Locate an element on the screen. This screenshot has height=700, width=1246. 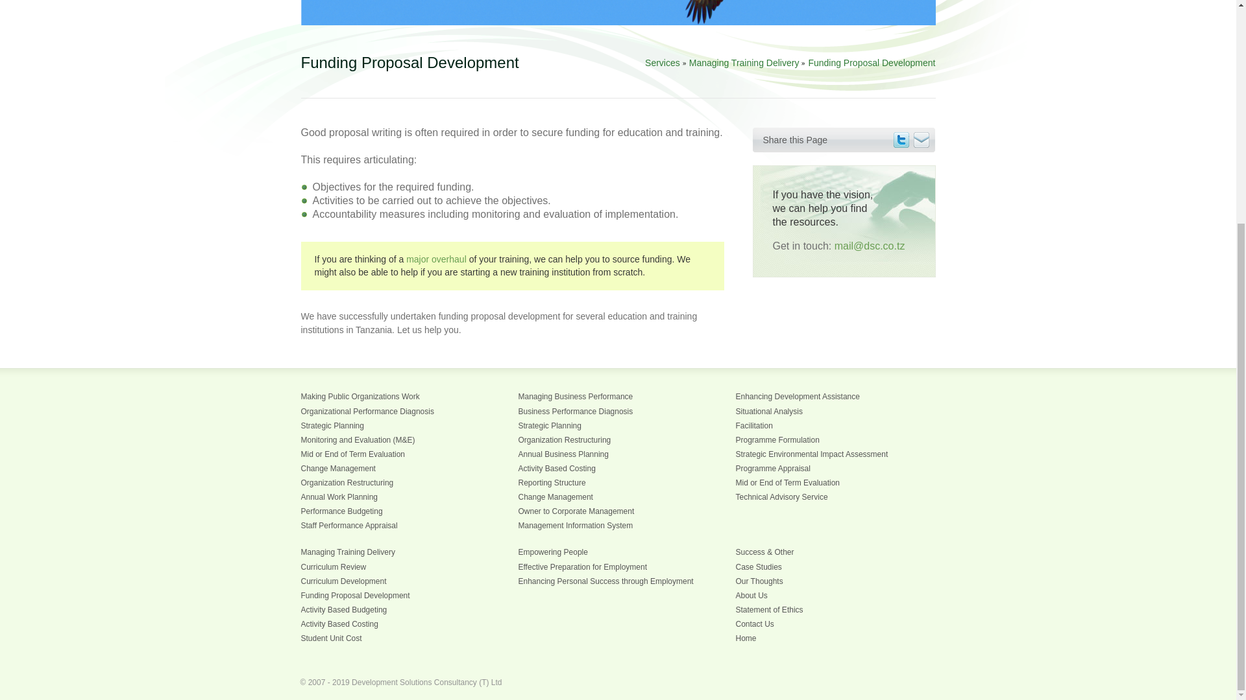
Owner to Corporate Management is located at coordinates (576, 511).